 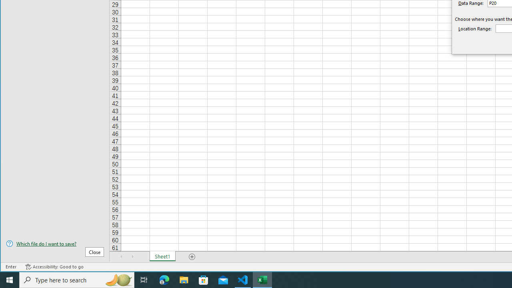 I want to click on Scroll Right, so click(x=132, y=256).